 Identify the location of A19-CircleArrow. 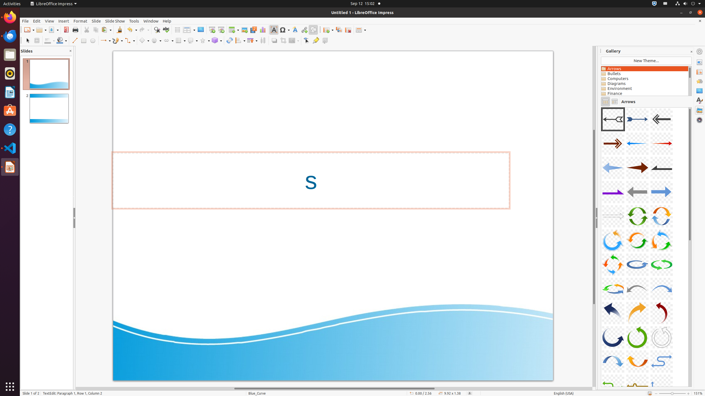
(613, 265).